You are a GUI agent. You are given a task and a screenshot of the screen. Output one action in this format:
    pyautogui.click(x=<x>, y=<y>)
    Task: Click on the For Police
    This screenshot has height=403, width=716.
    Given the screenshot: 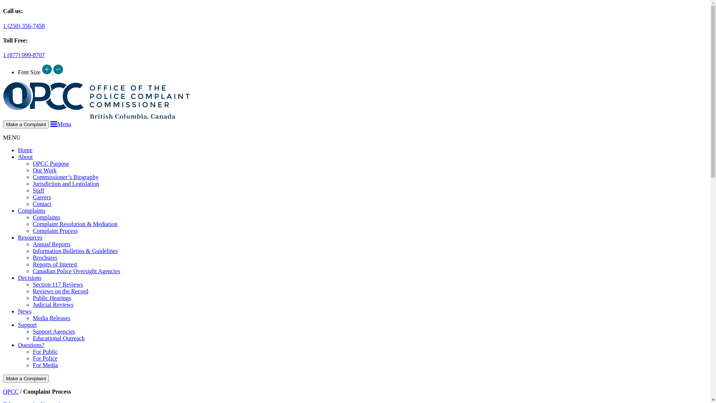 What is the action you would take?
    pyautogui.click(x=45, y=358)
    